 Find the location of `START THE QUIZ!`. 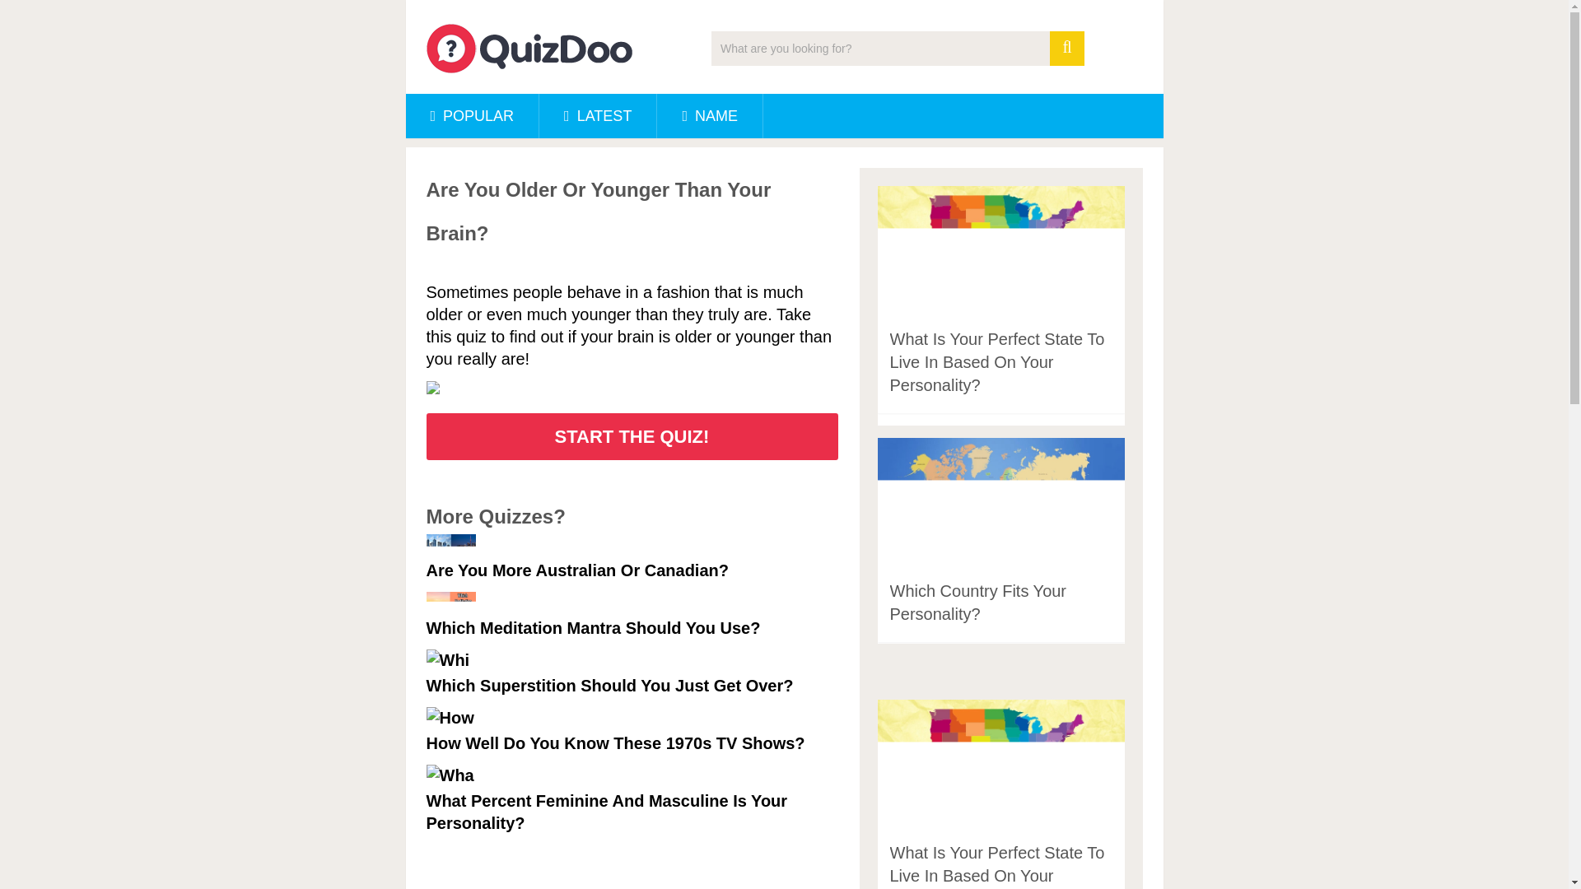

START THE QUIZ! is located at coordinates (632, 436).